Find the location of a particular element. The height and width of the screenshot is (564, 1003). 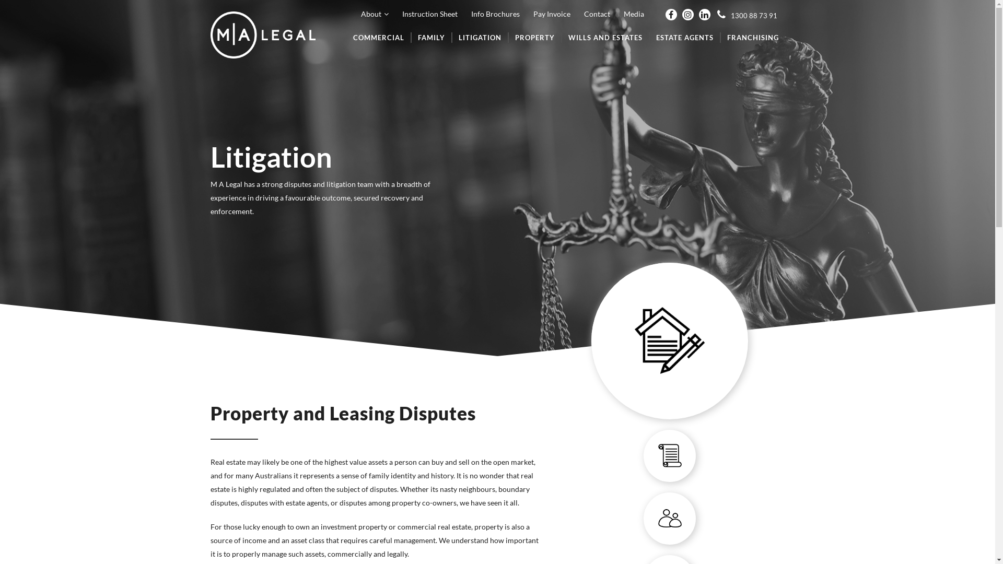

Media is located at coordinates (633, 14).